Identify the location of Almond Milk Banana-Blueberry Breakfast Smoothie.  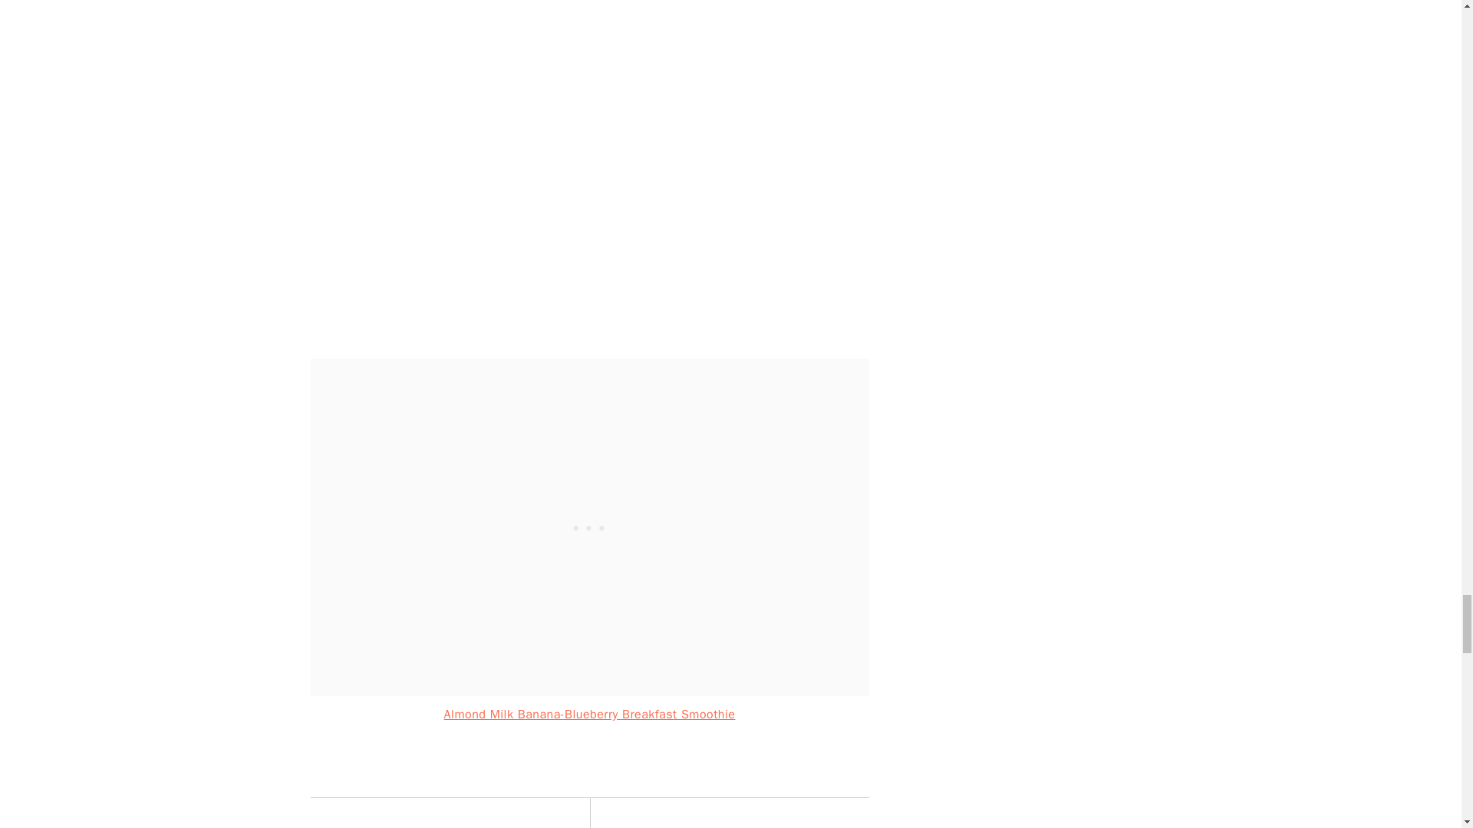
(589, 715).